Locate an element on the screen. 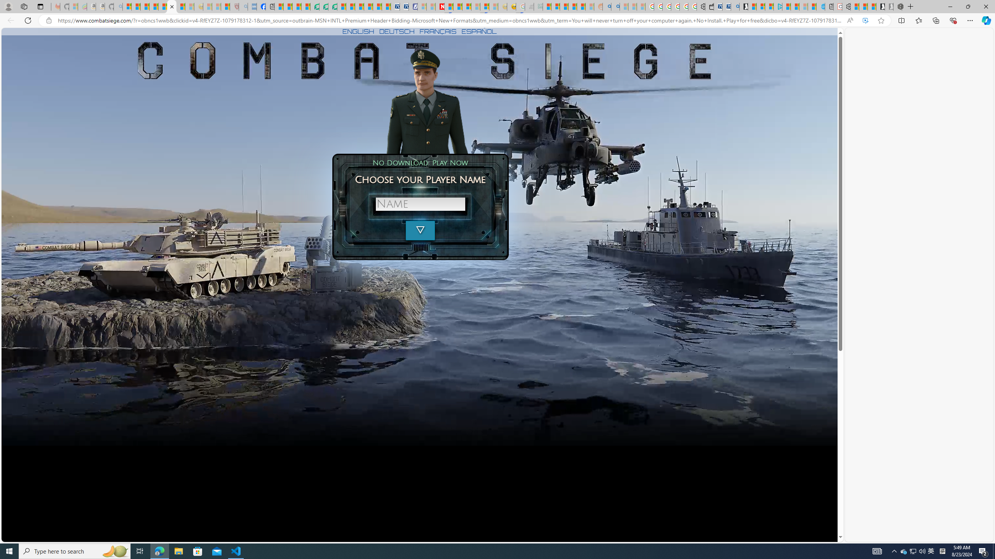 The height and width of the screenshot is (559, 995). Cheap Car Rentals - Save70.com is located at coordinates (727, 7).